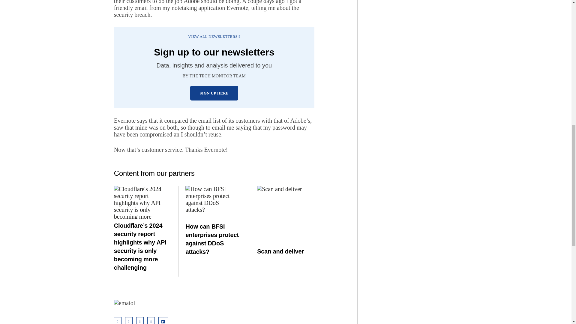 The image size is (576, 324). What do you see at coordinates (128, 320) in the screenshot?
I see `Share on LinkedIN` at bounding box center [128, 320].